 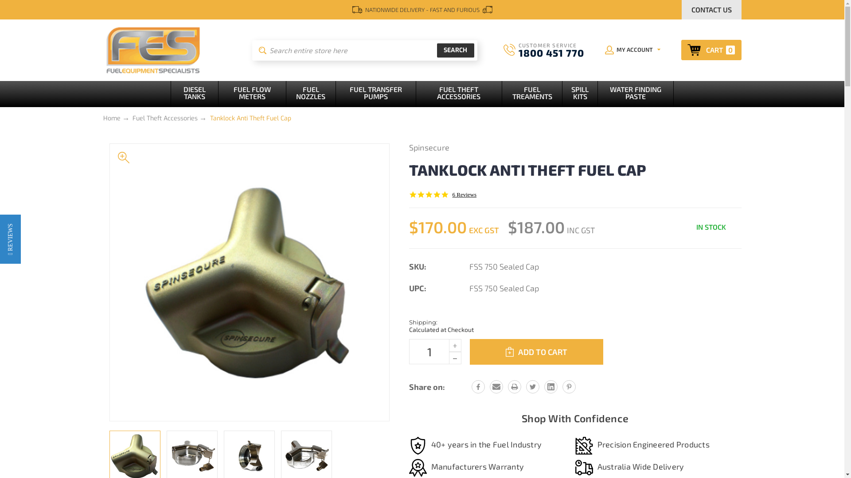 What do you see at coordinates (711, 50) in the screenshot?
I see `CART
0` at bounding box center [711, 50].